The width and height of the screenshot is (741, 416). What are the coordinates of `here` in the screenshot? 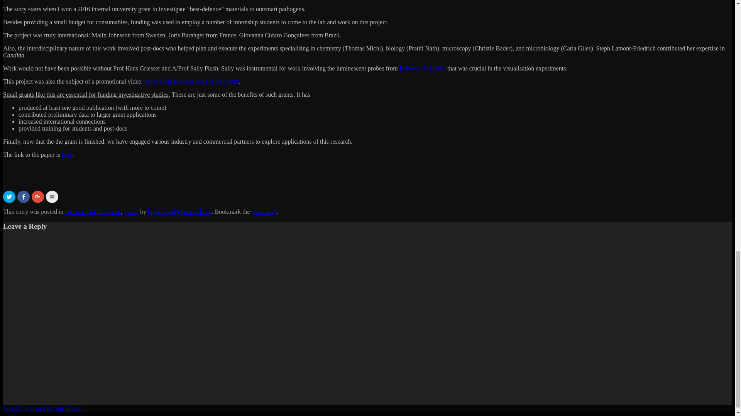 It's located at (67, 155).